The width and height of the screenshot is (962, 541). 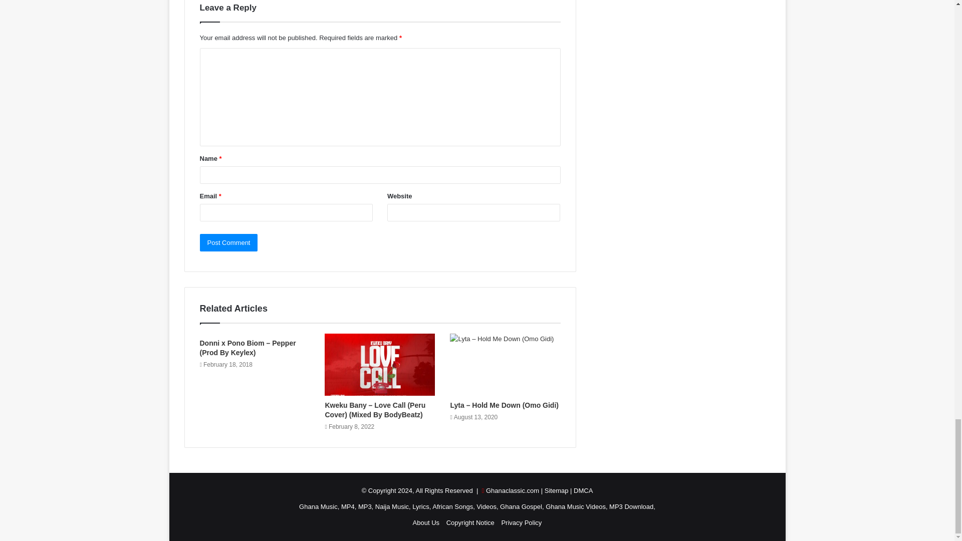 What do you see at coordinates (228, 242) in the screenshot?
I see `Post Comment` at bounding box center [228, 242].